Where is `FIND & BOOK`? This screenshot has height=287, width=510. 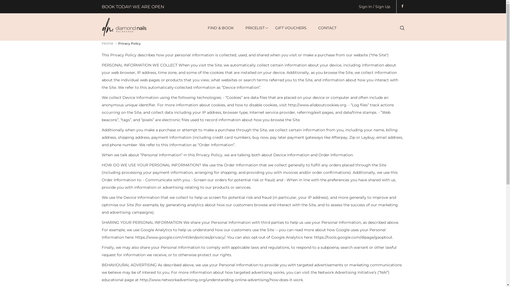
FIND & BOOK is located at coordinates (221, 28).